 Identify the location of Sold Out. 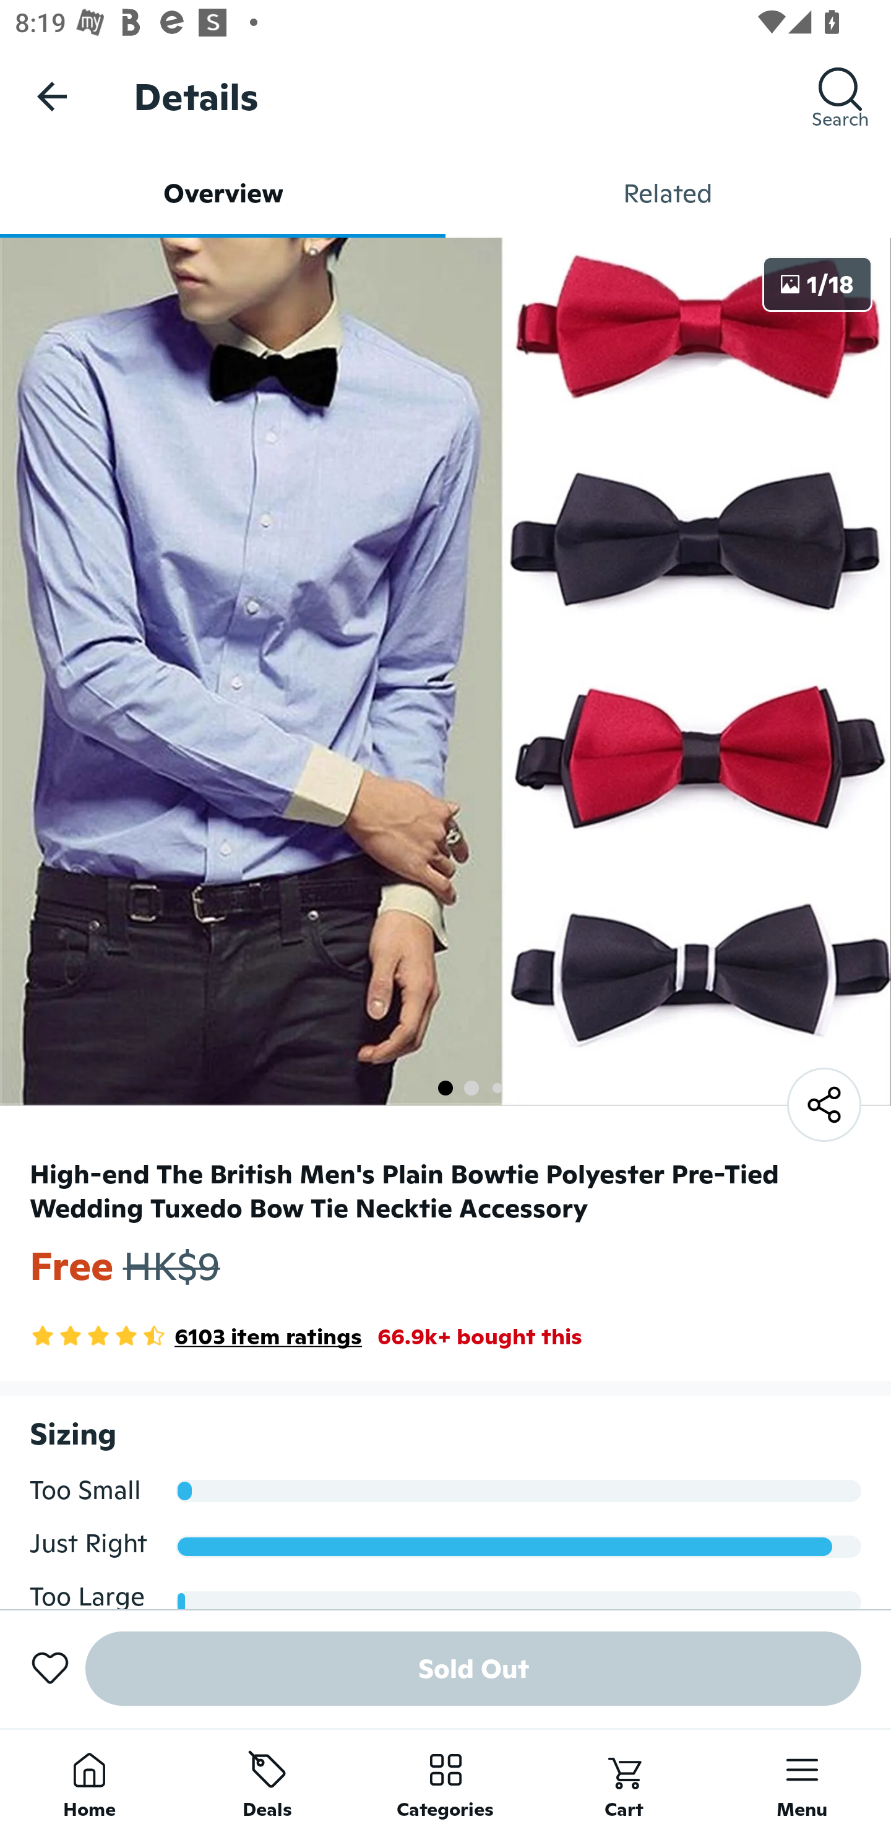
(473, 1669).